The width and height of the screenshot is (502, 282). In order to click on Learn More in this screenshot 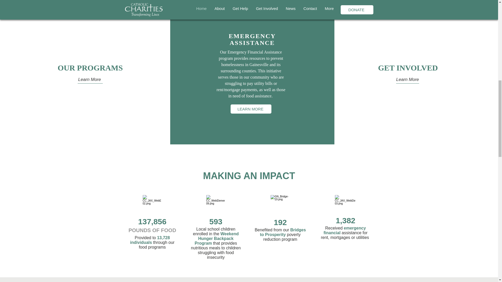, I will do `click(89, 79)`.